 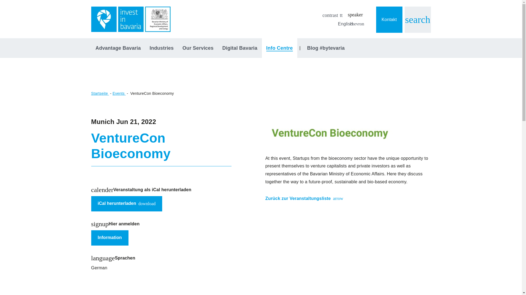 I want to click on Information, so click(x=110, y=238).